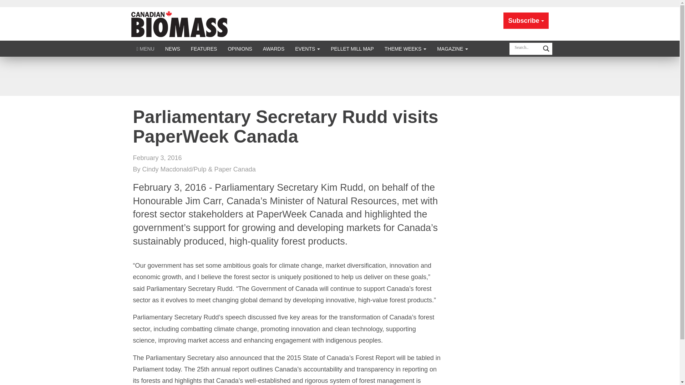  What do you see at coordinates (526, 21) in the screenshot?
I see `Subscribe` at bounding box center [526, 21].